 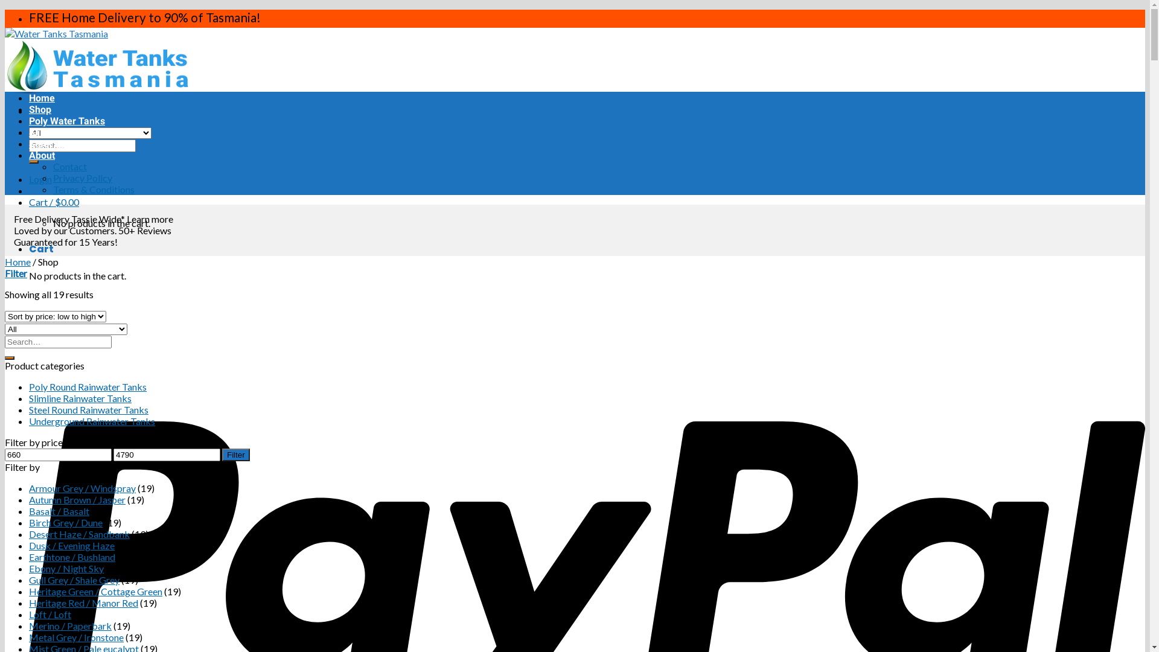 What do you see at coordinates (69, 144) in the screenshot?
I see `Steel Water Tanks` at bounding box center [69, 144].